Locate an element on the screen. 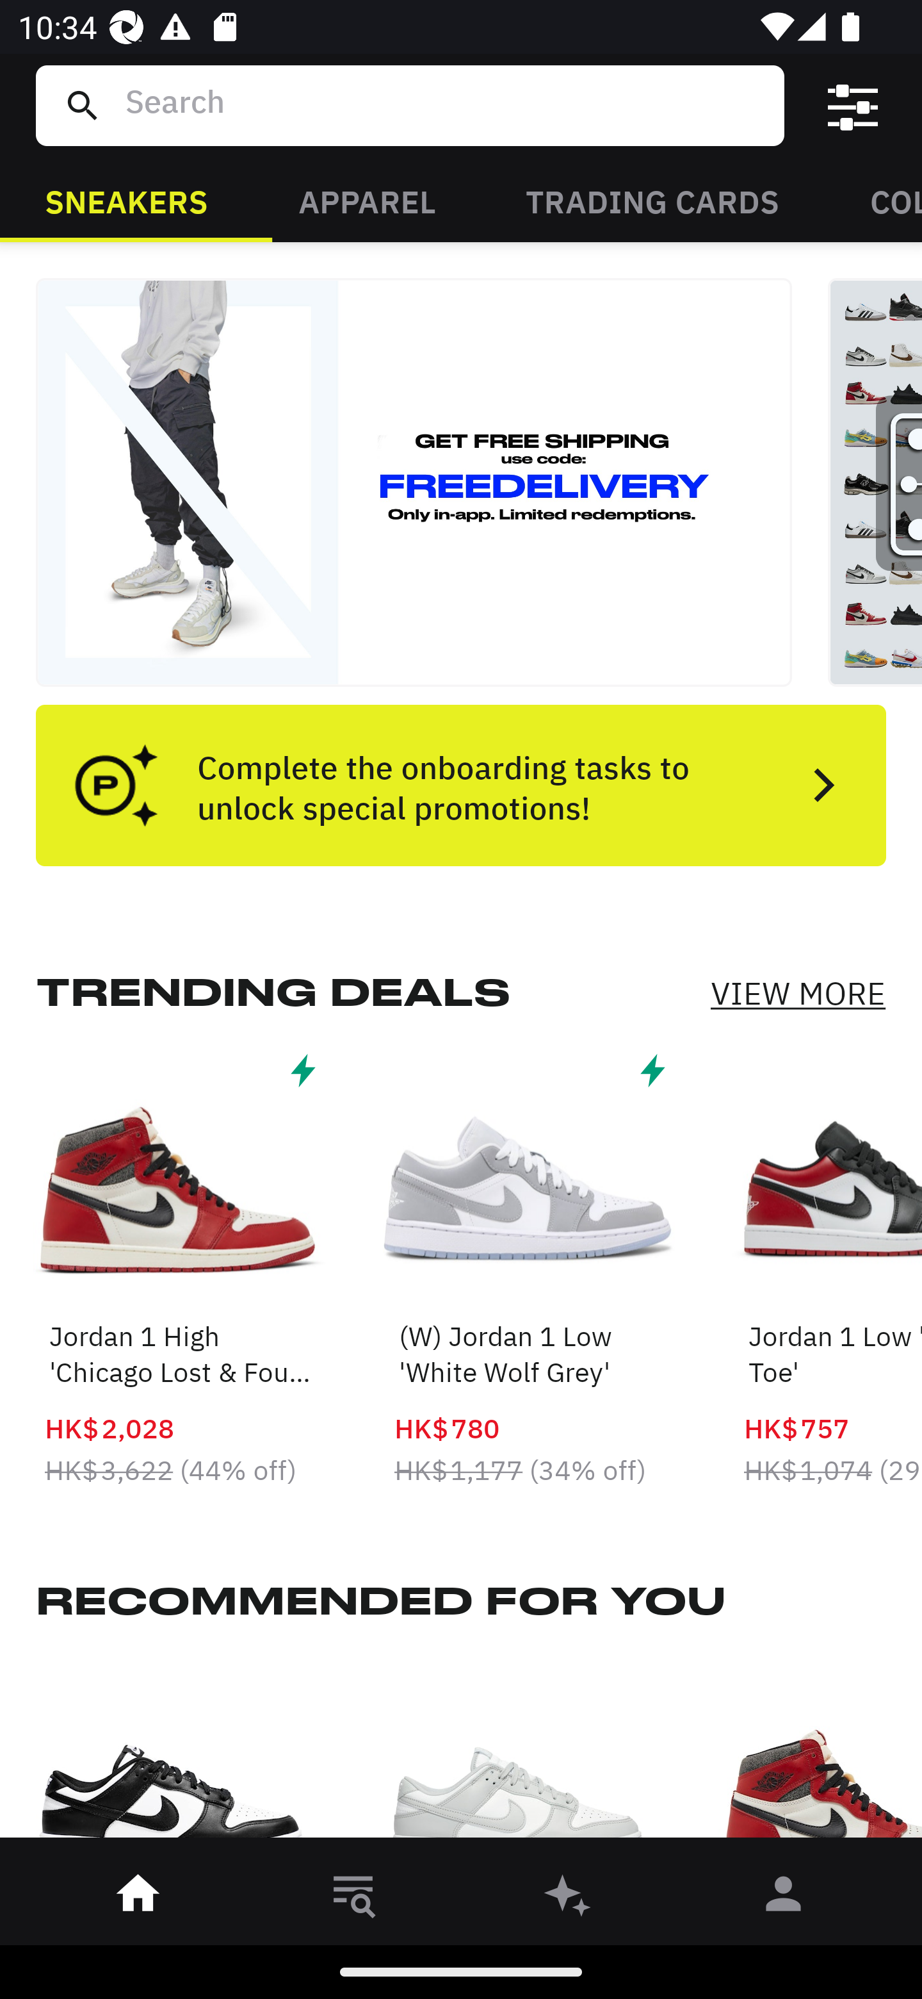 Image resolution: width=922 pixels, height=1999 pixels. APPAREL is located at coordinates (366, 200).